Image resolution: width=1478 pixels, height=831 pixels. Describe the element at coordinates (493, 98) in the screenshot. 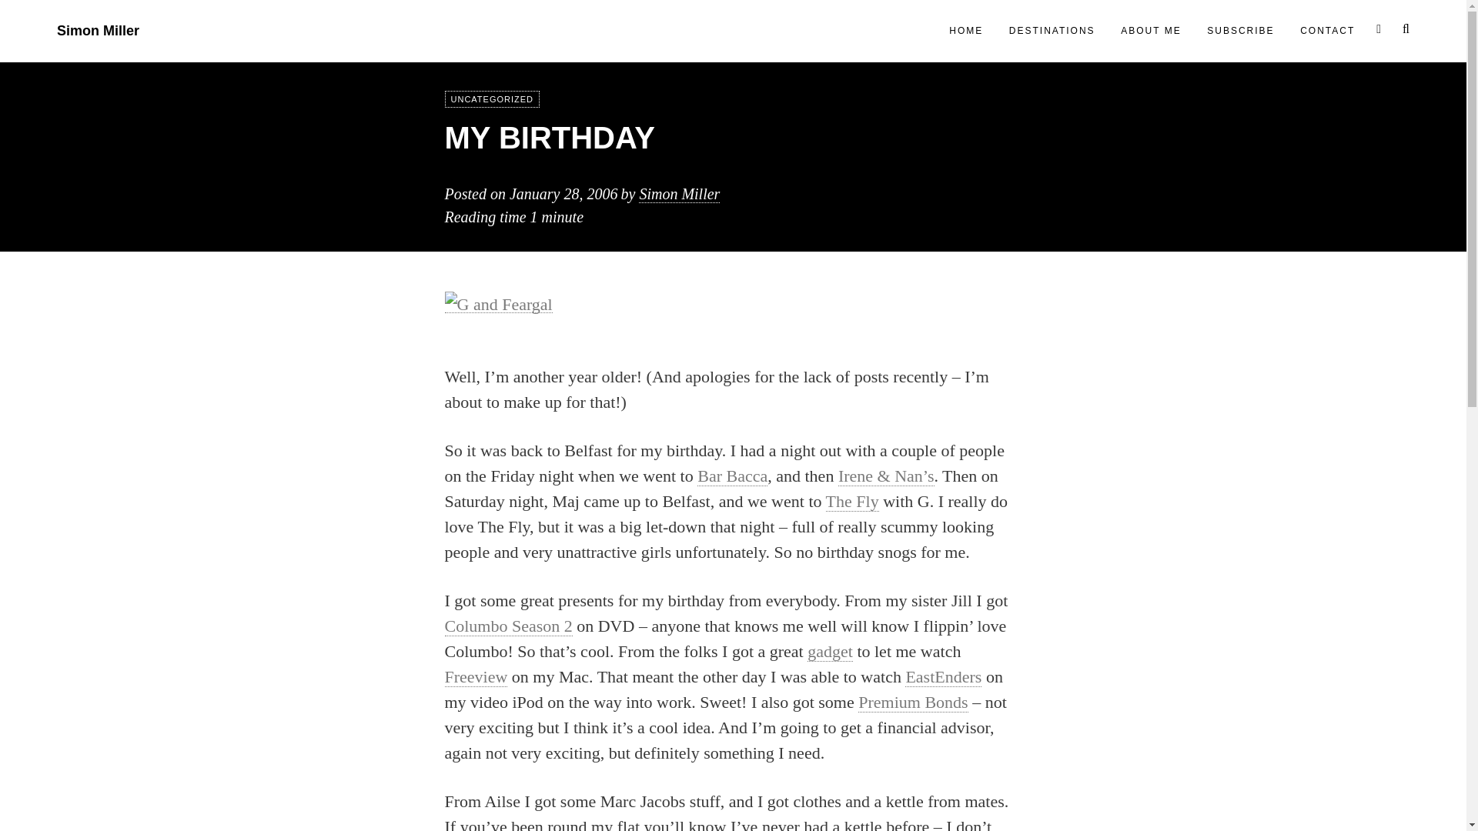

I see `UNCATEGORIZED` at that location.